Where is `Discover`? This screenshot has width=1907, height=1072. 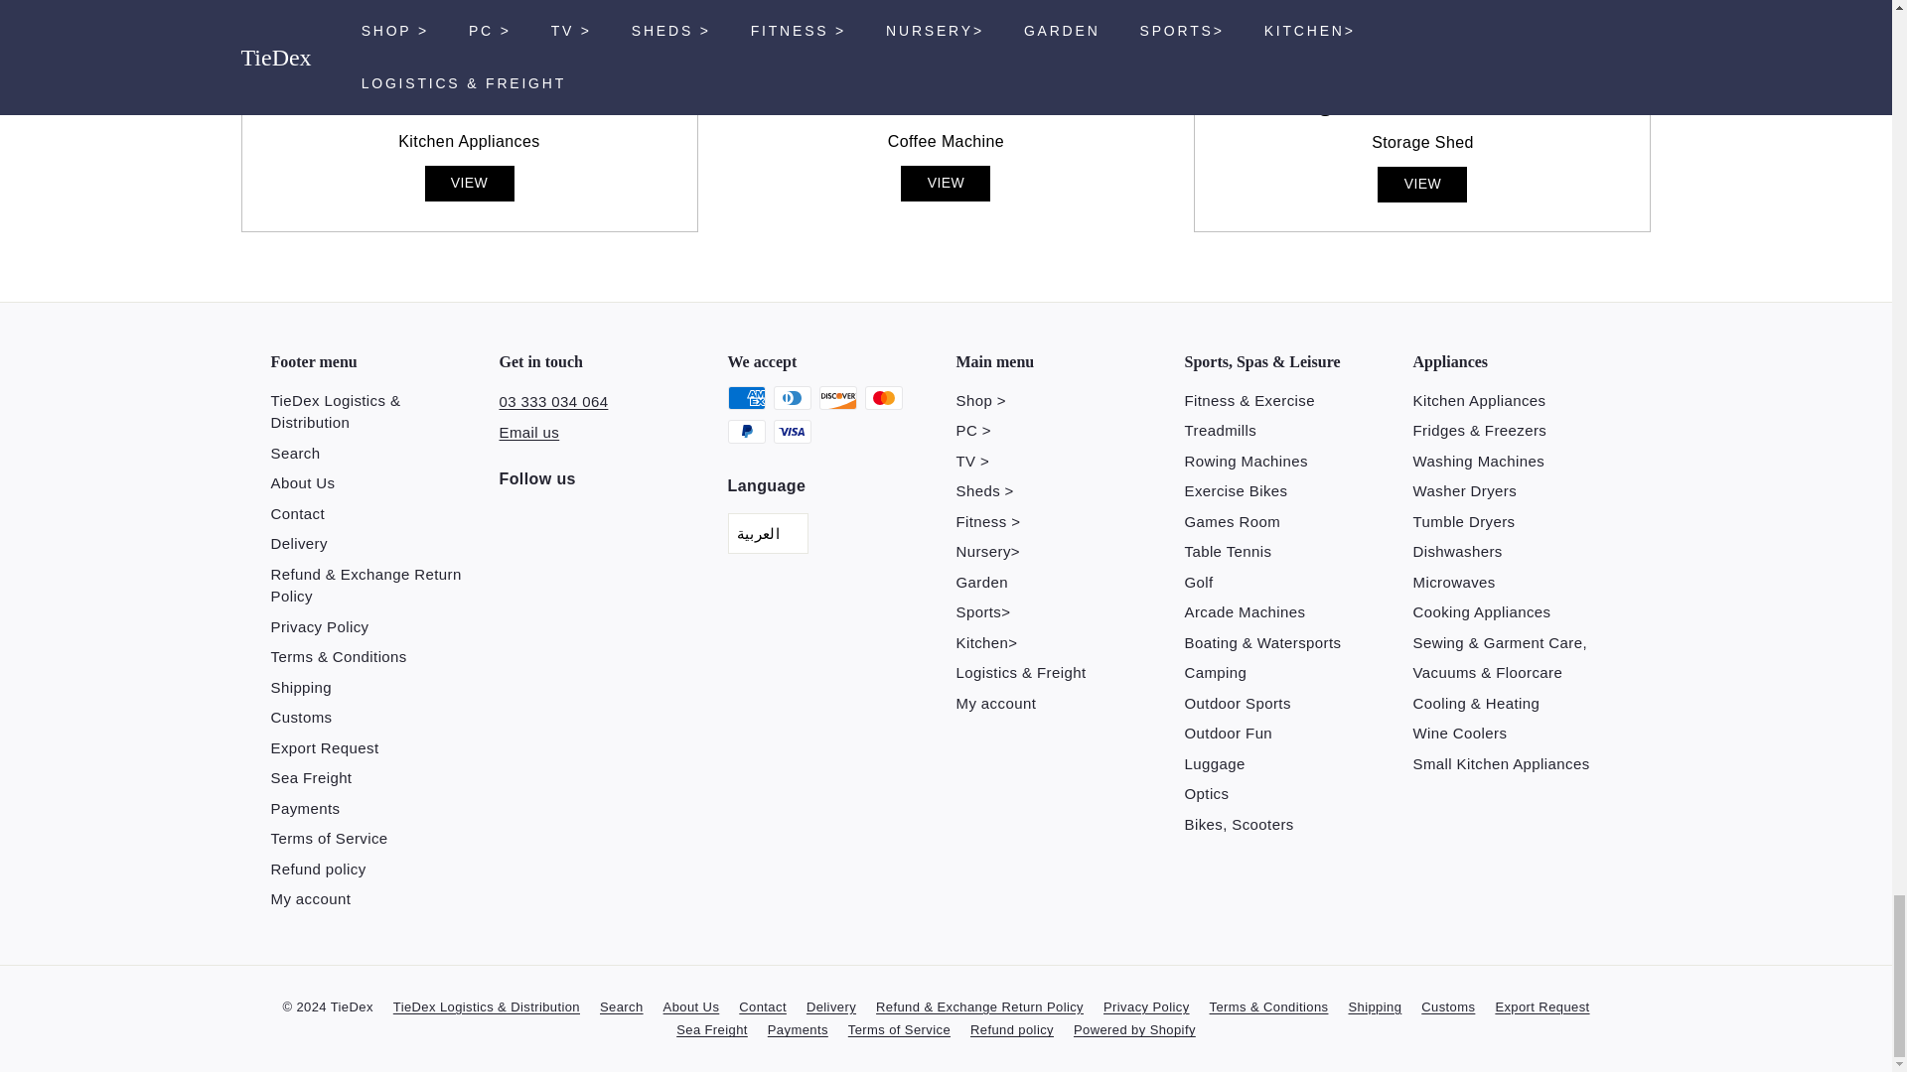 Discover is located at coordinates (836, 397).